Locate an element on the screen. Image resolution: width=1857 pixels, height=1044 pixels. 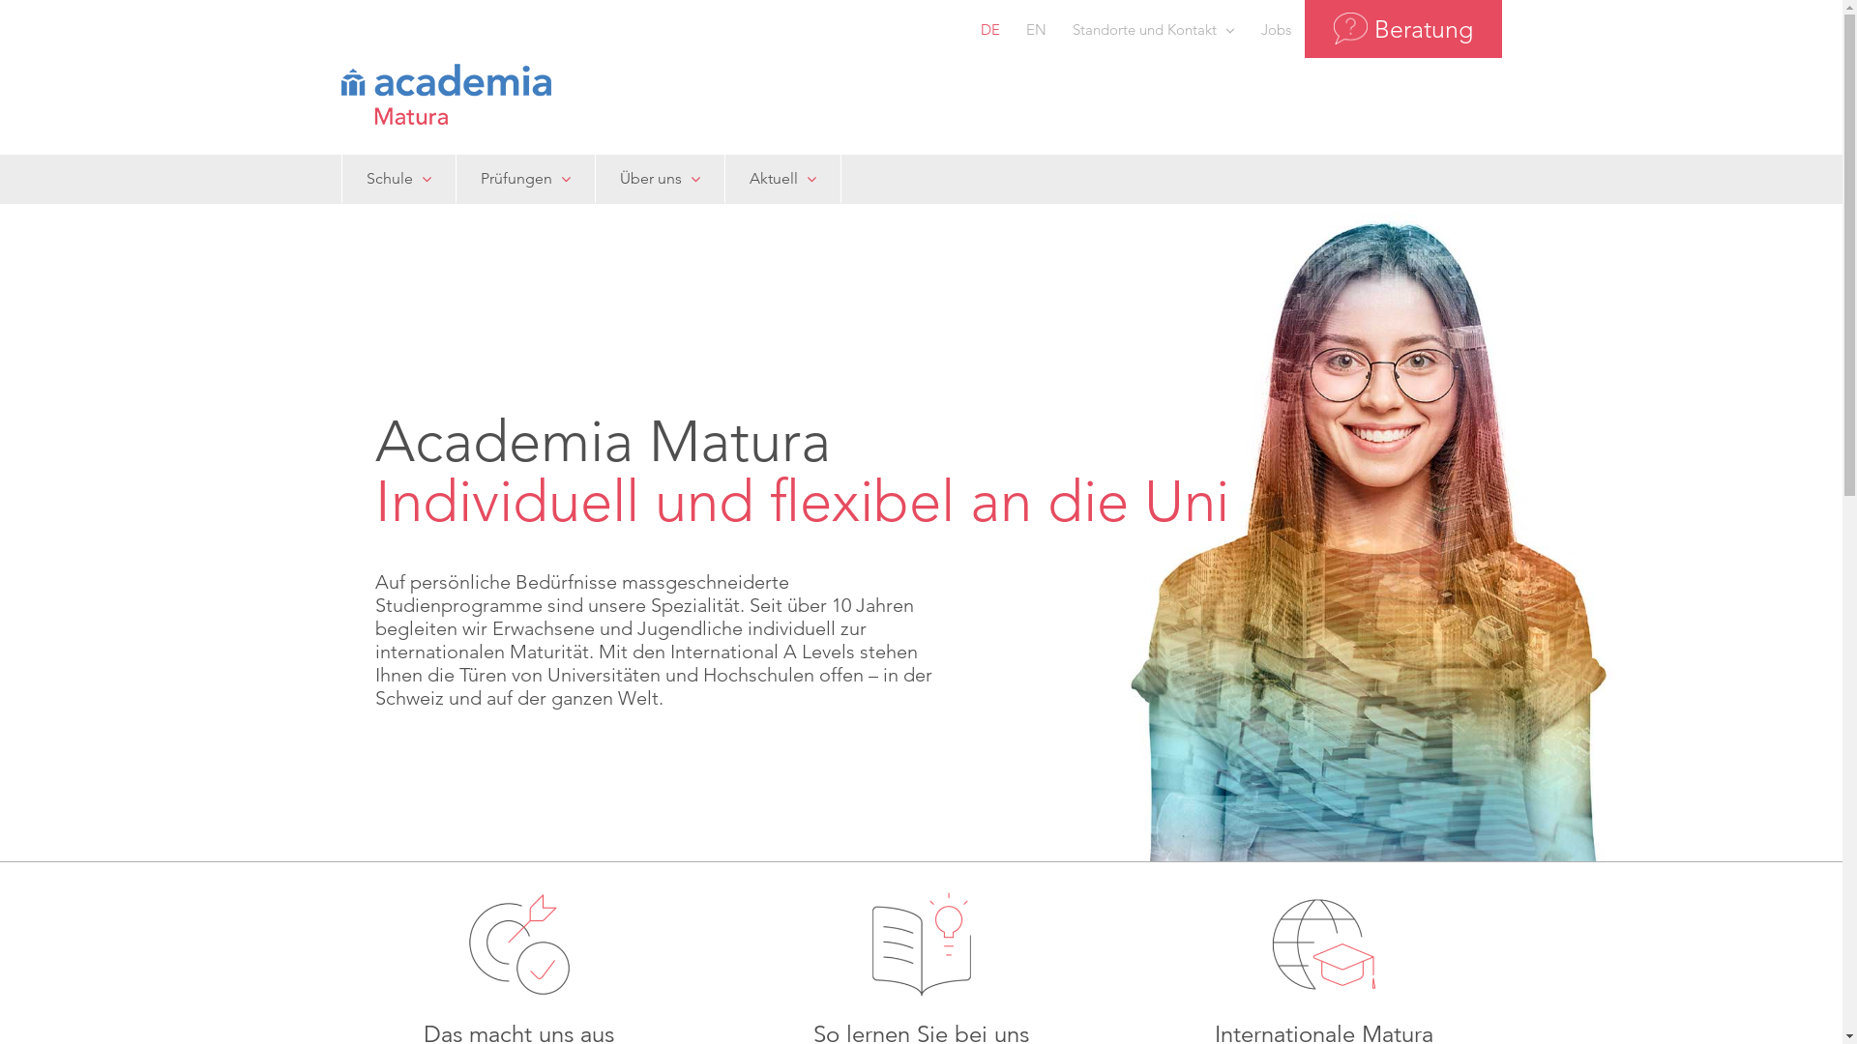
EN is located at coordinates (1037, 29).